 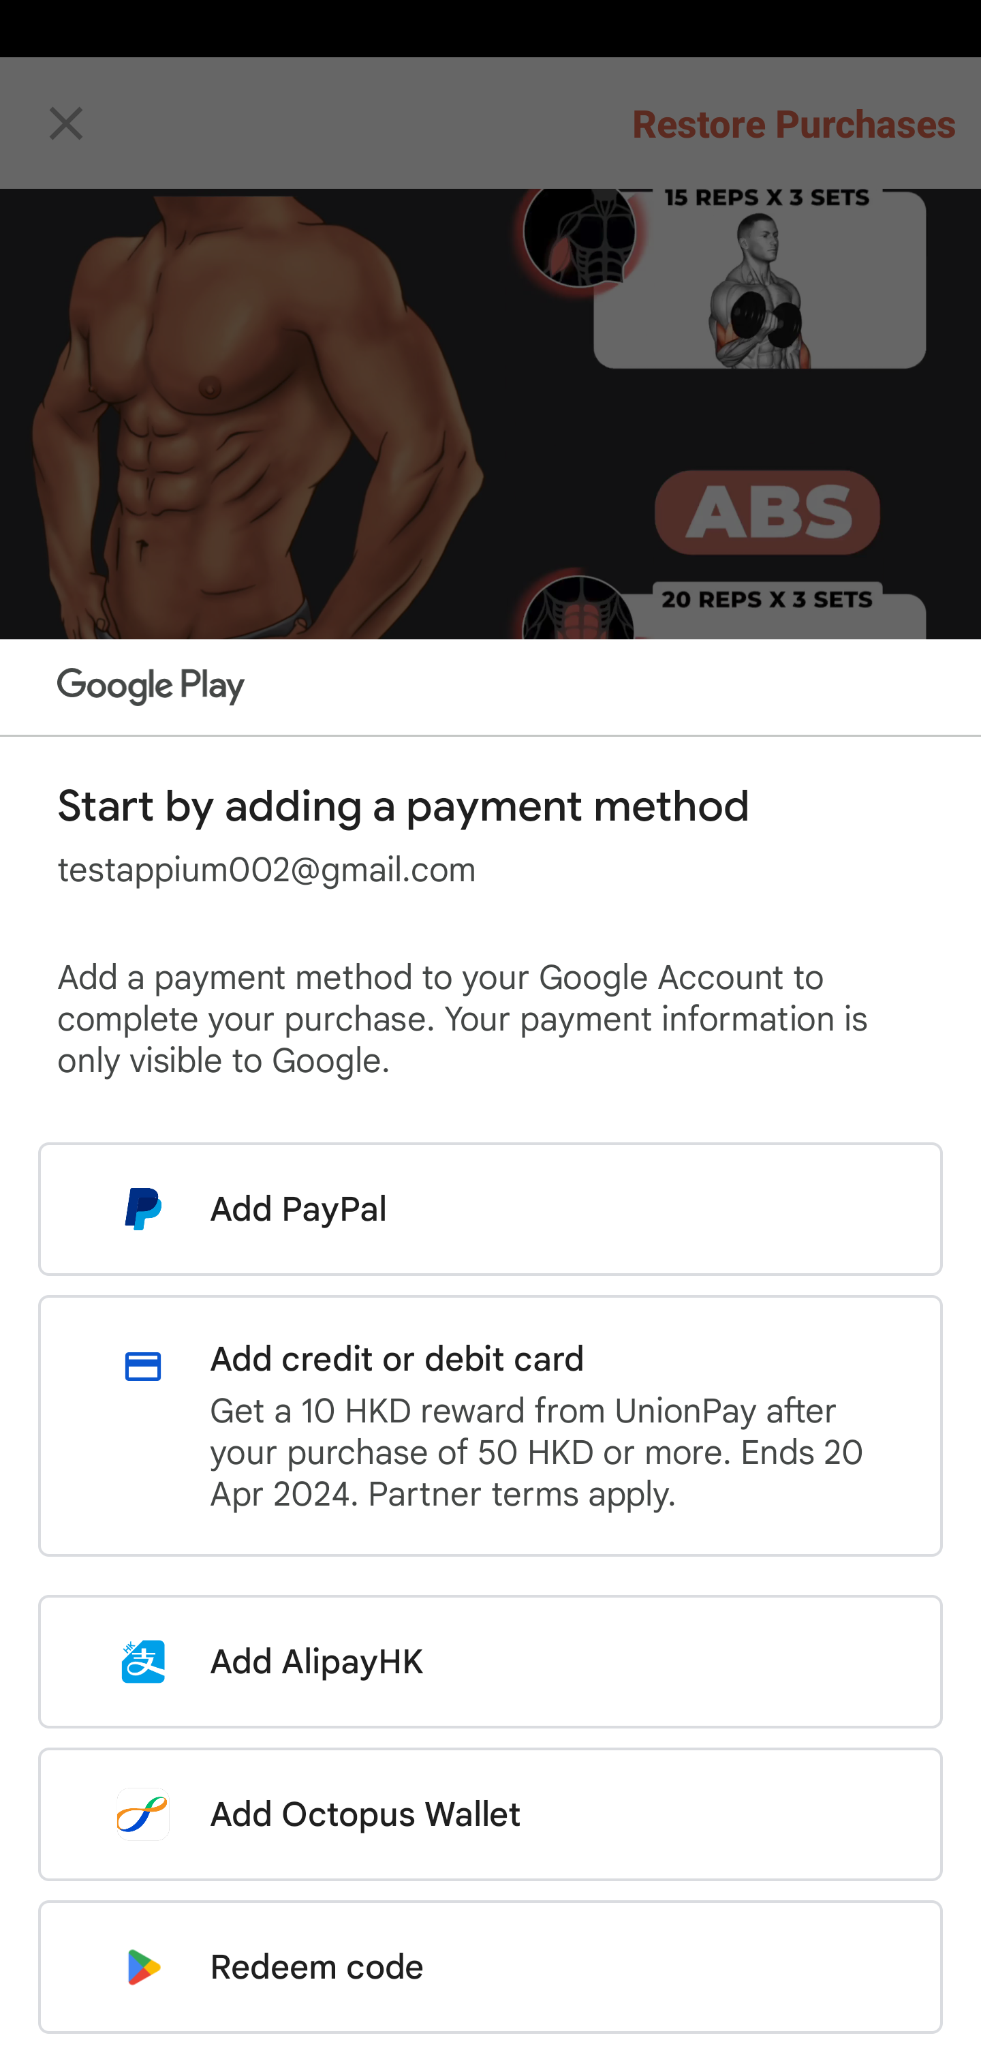 I want to click on Add Octopus Wallet, so click(x=490, y=1814).